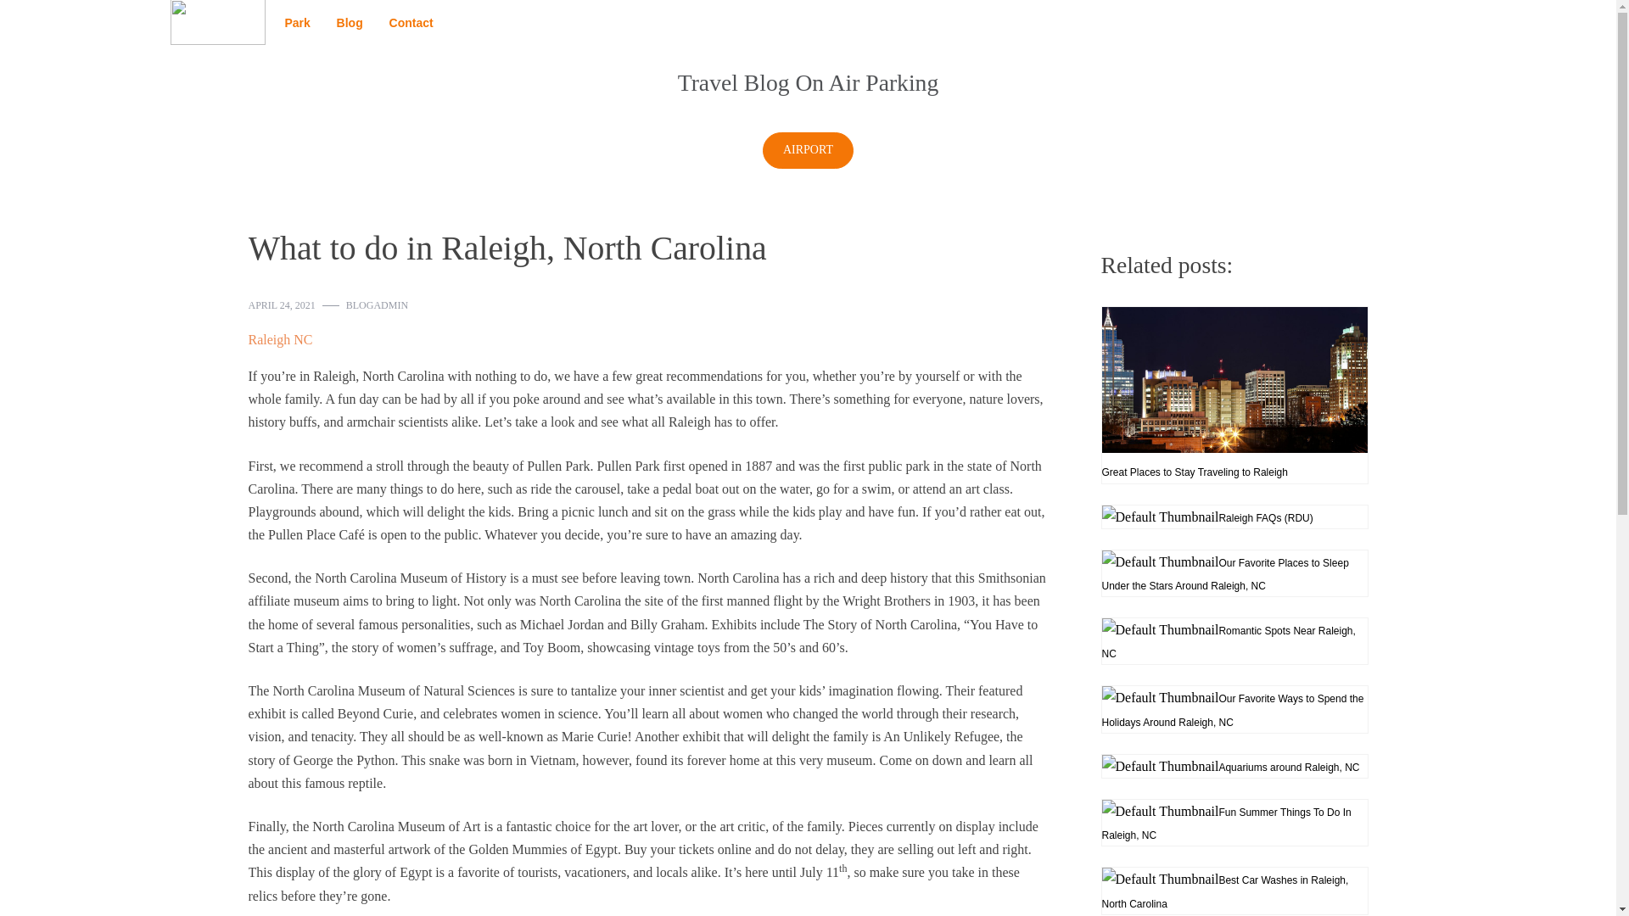  Describe the element at coordinates (280, 305) in the screenshot. I see `APRIL 24, 2021` at that location.